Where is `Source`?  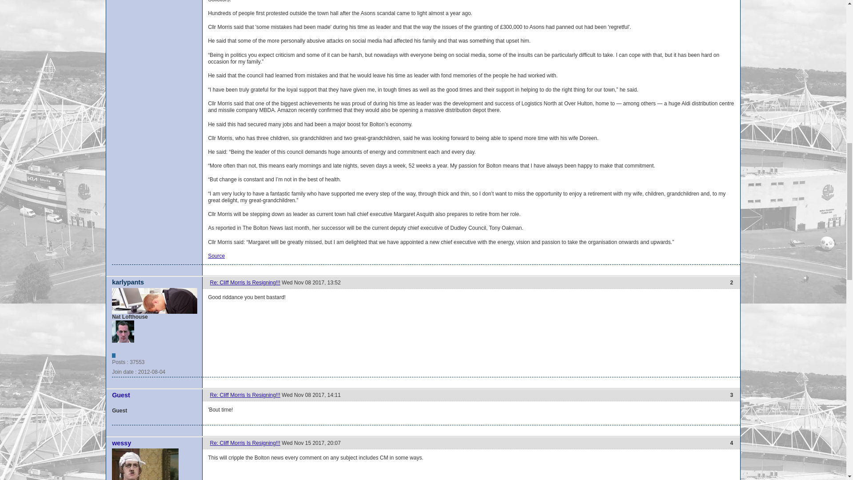 Source is located at coordinates (216, 256).